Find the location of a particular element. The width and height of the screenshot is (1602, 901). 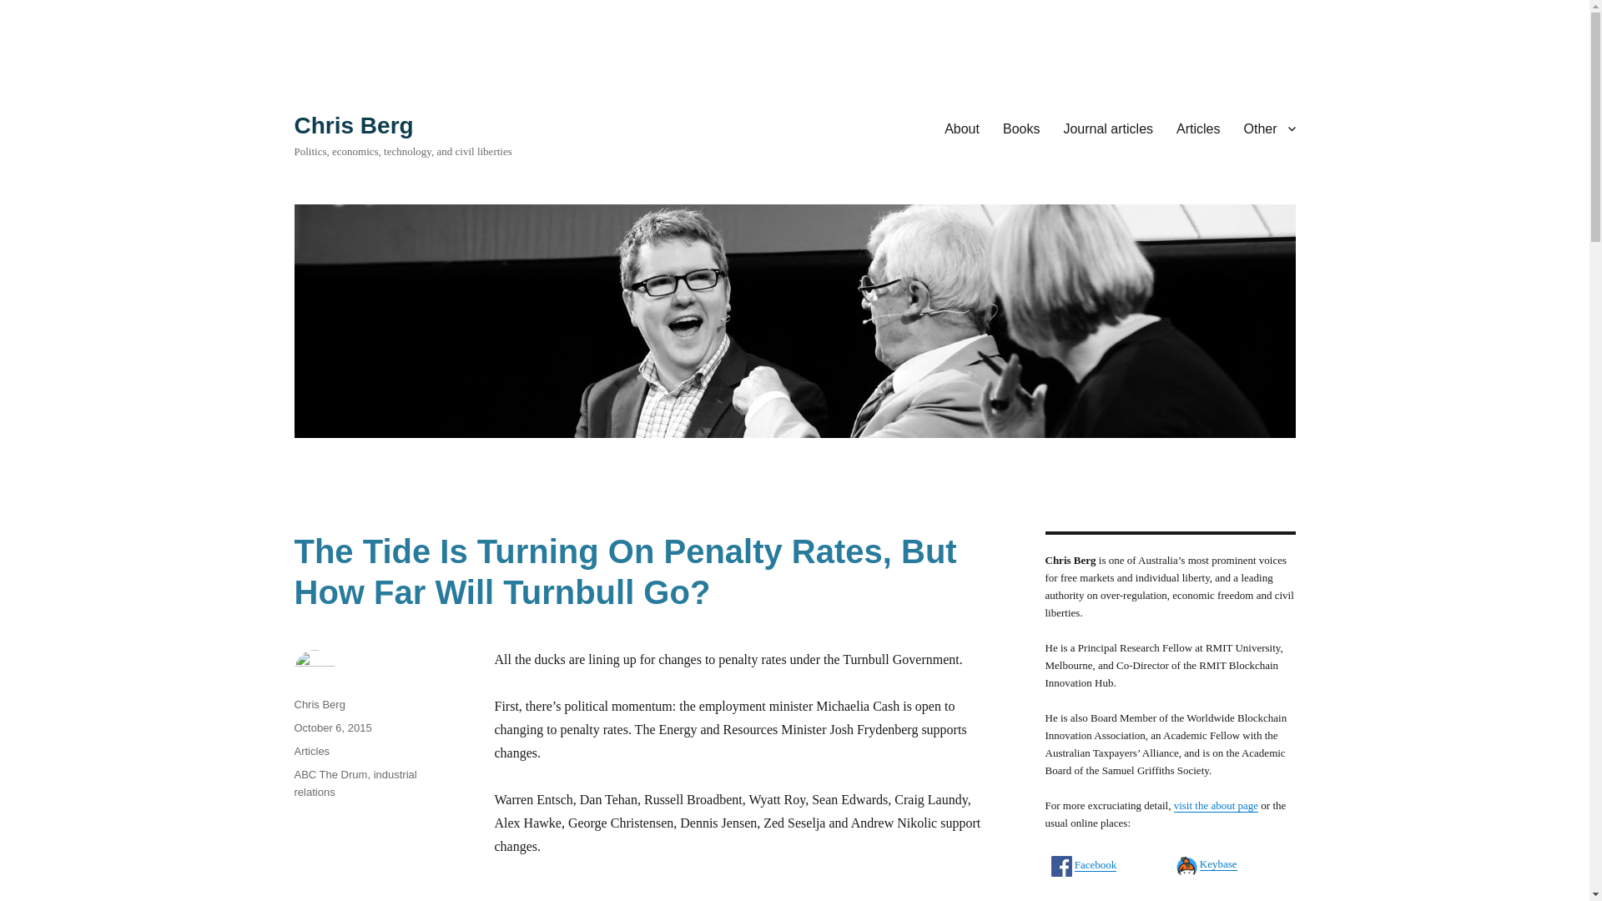

SSRN is located at coordinates (1213, 898).